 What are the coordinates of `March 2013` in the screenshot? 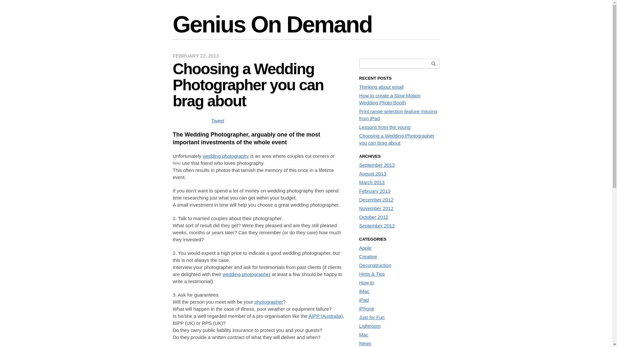 It's located at (372, 182).